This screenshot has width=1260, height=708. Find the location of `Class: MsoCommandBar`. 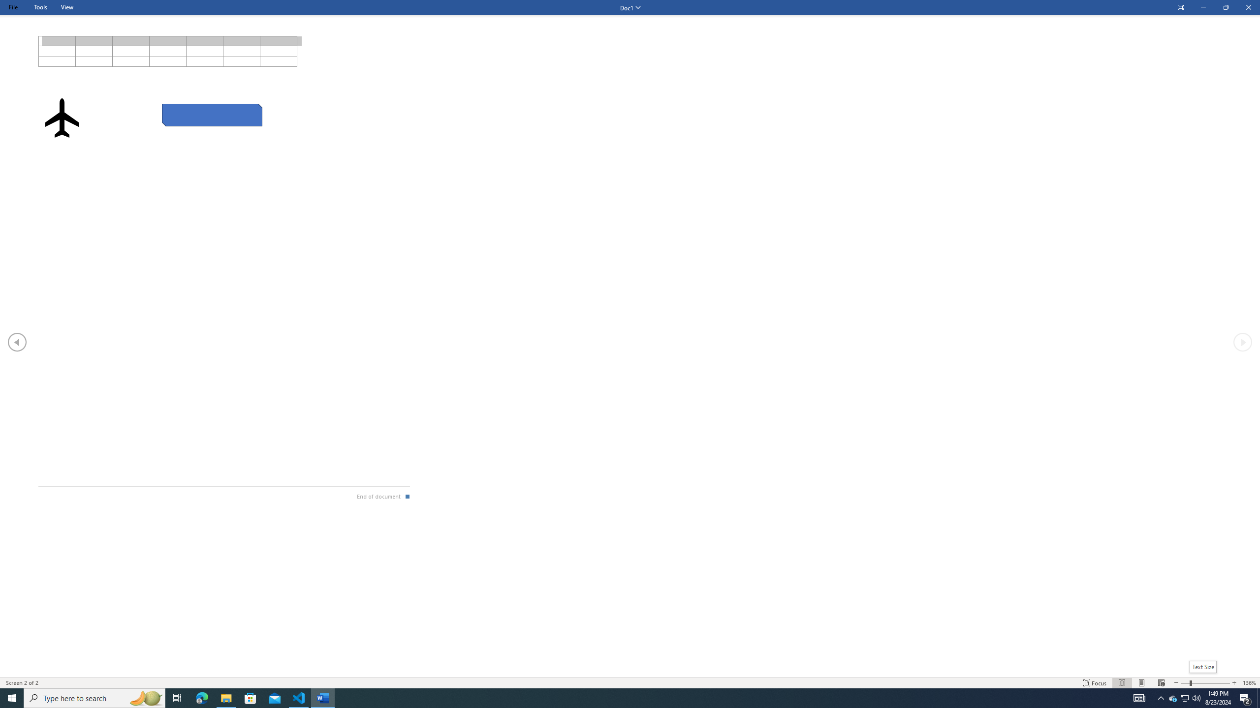

Class: MsoCommandBar is located at coordinates (630, 682).